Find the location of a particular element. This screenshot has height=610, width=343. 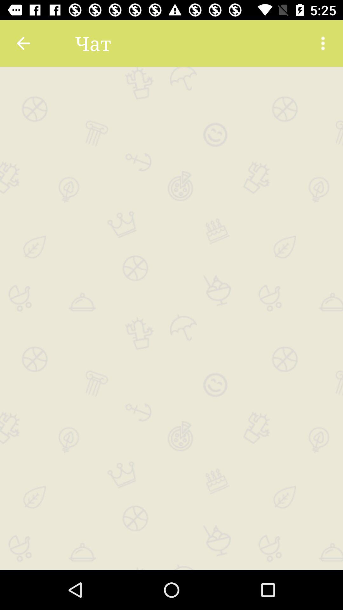

click icon at the center is located at coordinates (171, 318).